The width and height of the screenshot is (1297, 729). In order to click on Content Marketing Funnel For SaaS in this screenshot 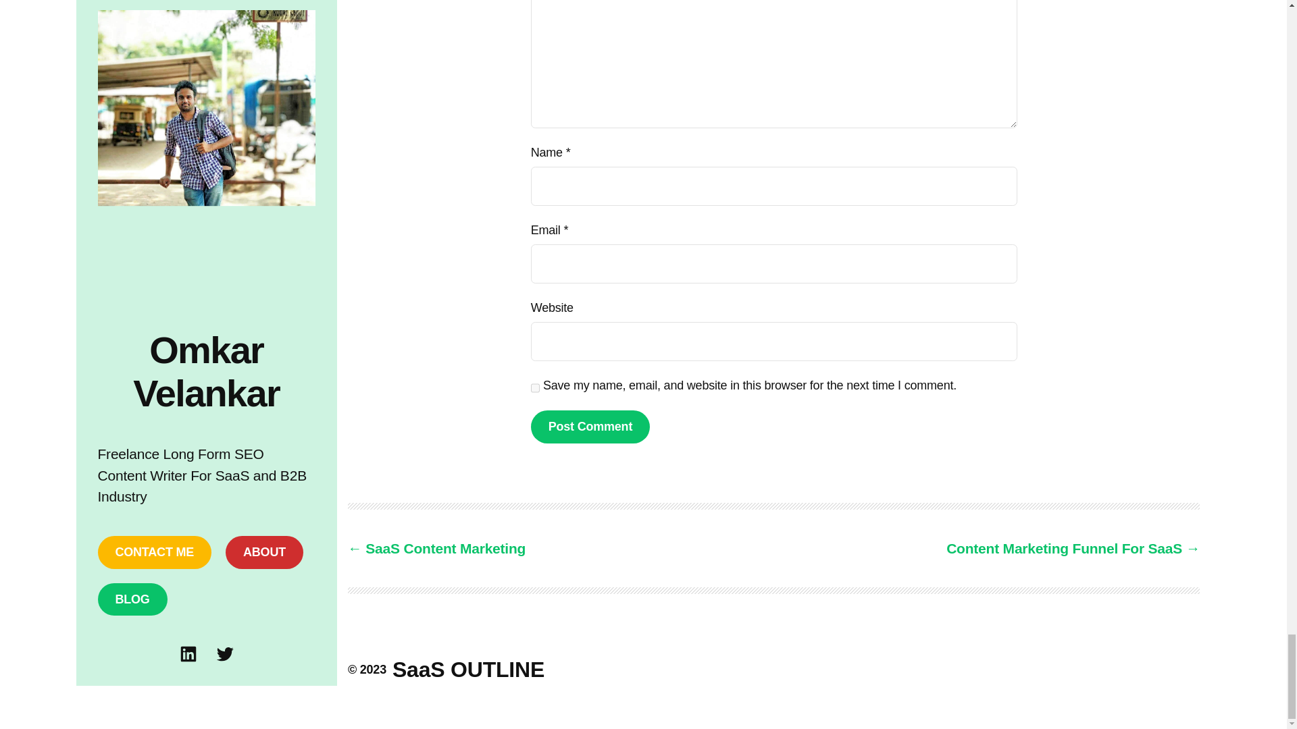, I will do `click(1073, 548)`.